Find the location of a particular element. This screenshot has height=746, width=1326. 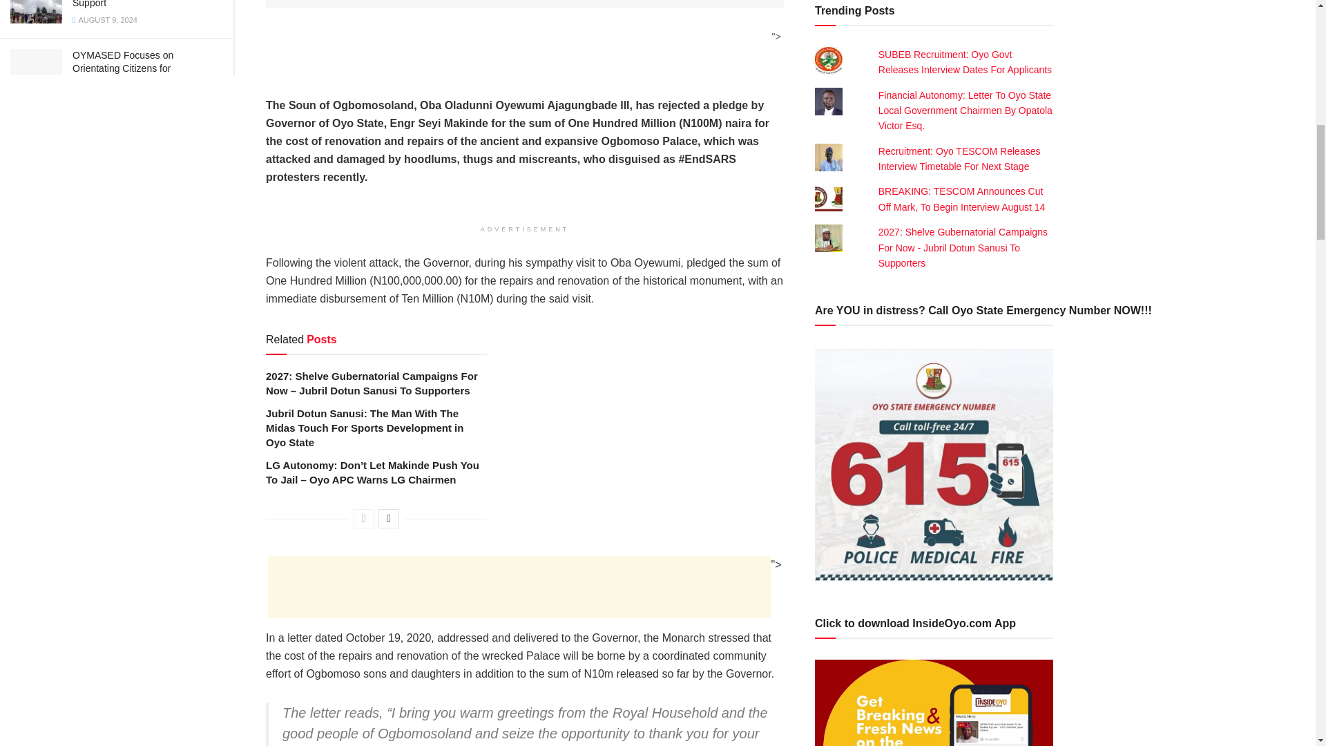

Previous is located at coordinates (363, 518).